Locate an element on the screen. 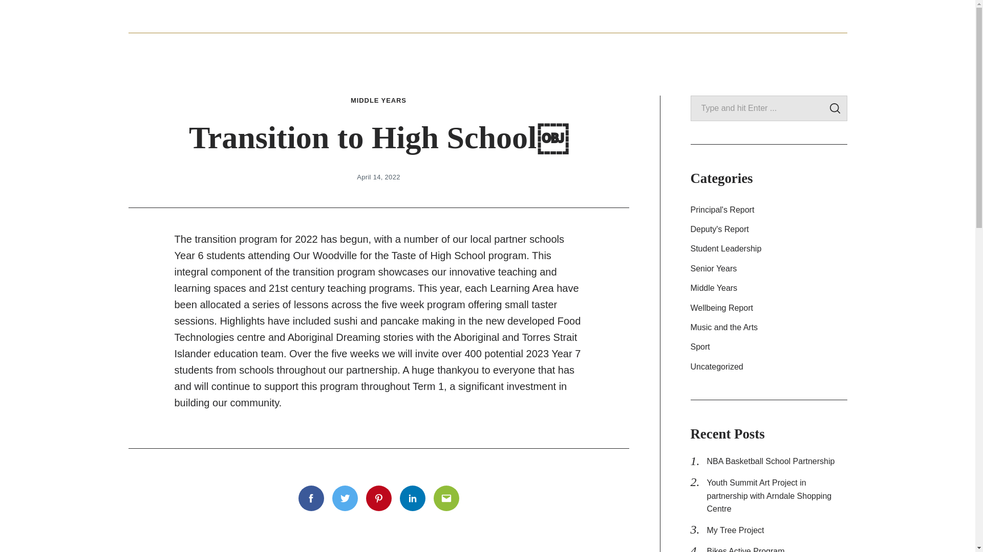  SEARCH is located at coordinates (835, 108).